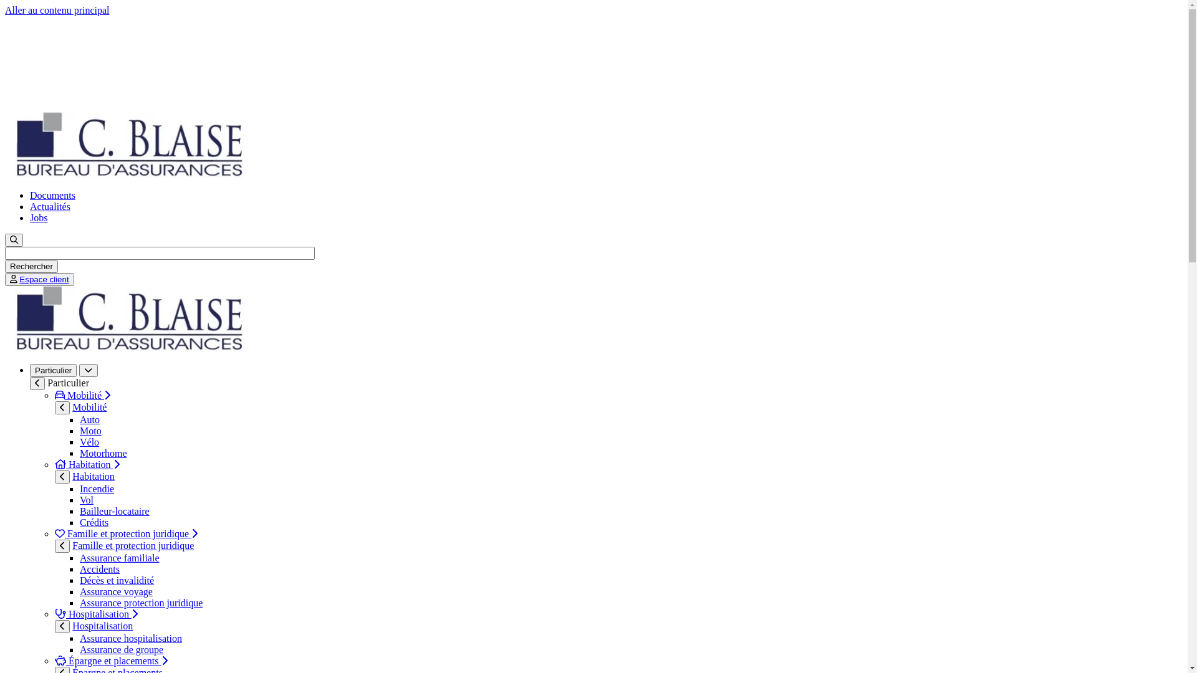 Image resolution: width=1197 pixels, height=673 pixels. Describe the element at coordinates (103, 454) in the screenshot. I see `Motorhome` at that location.